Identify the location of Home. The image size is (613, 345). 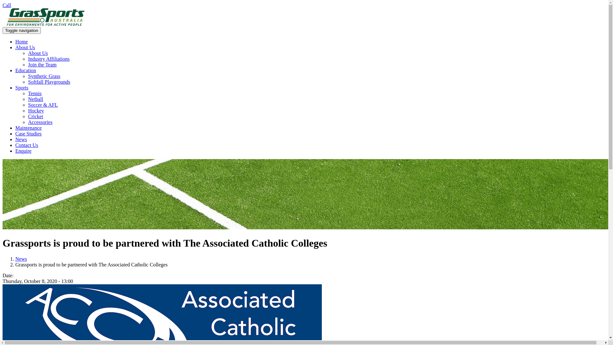
(22, 42).